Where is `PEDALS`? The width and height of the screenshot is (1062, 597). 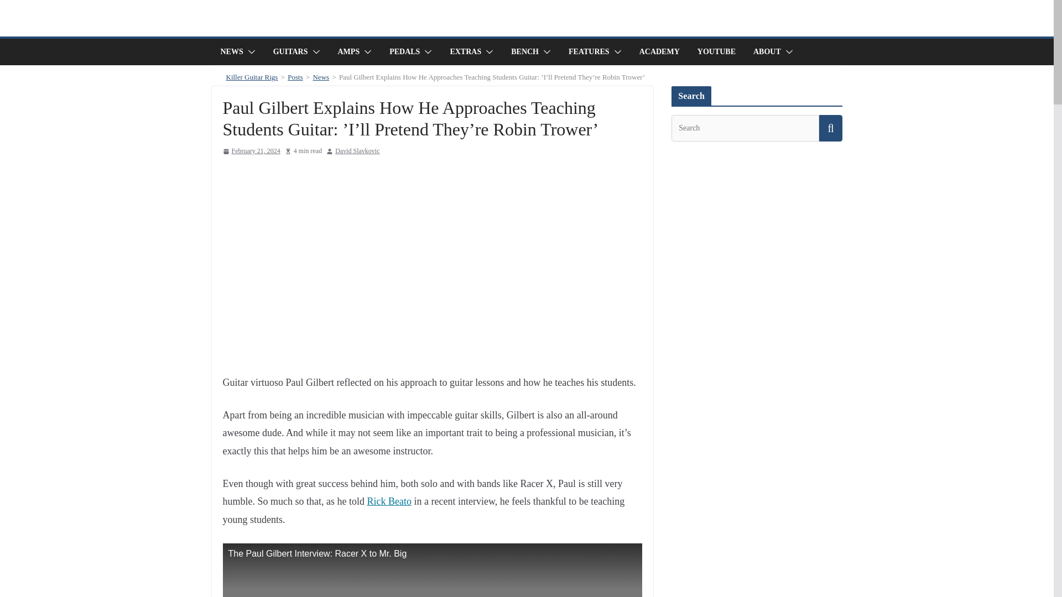
PEDALS is located at coordinates (404, 52).